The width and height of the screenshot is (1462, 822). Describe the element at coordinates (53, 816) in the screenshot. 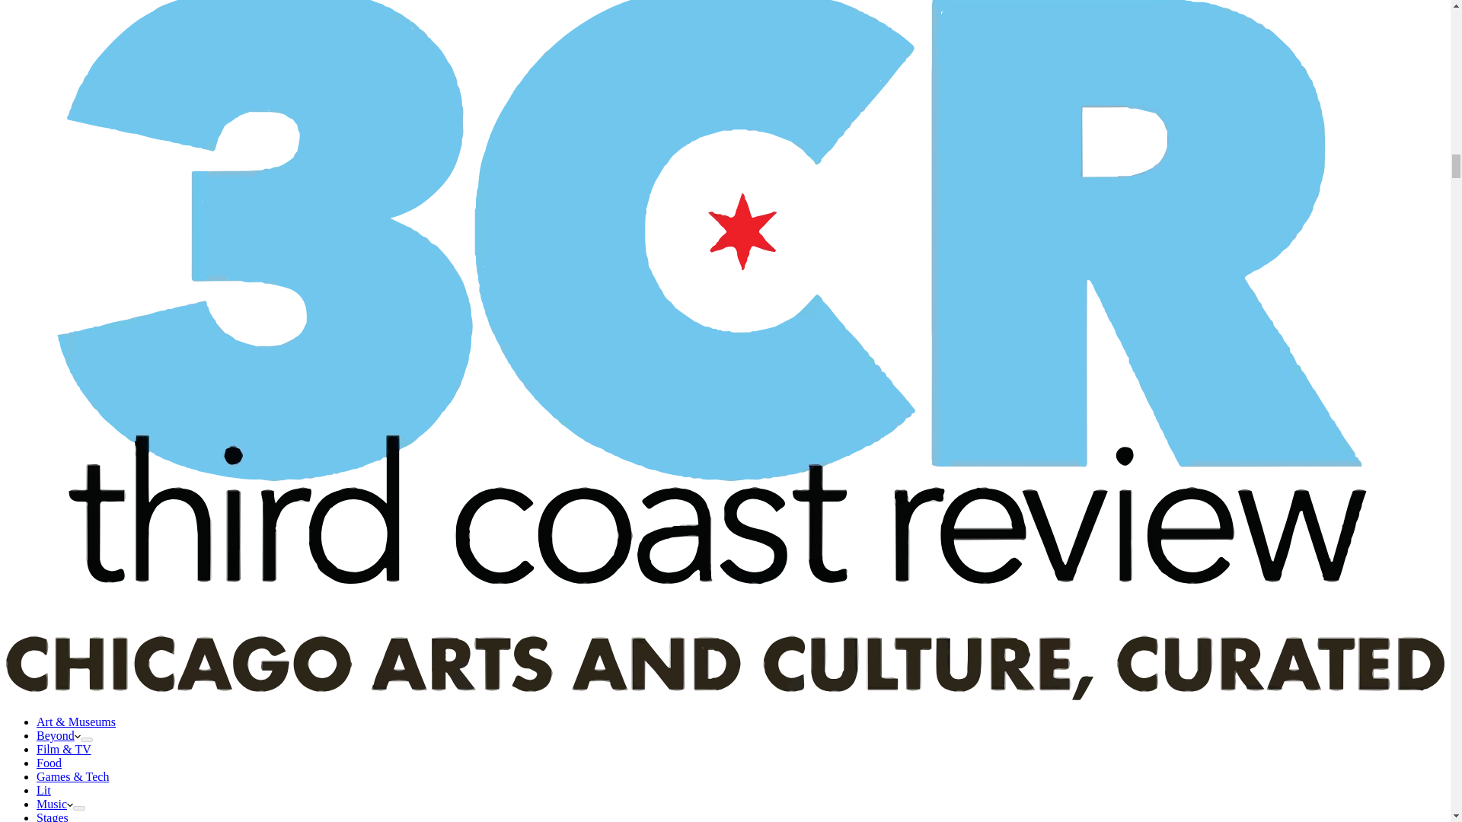

I see `Stages` at that location.